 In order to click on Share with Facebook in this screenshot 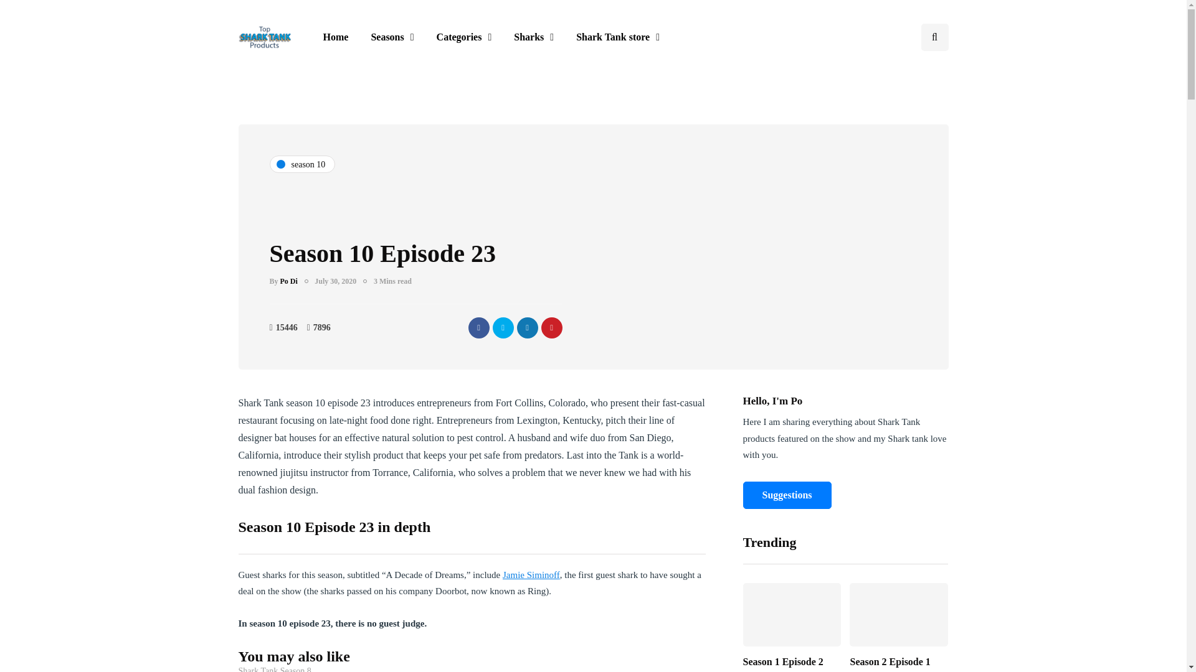, I will do `click(478, 327)`.